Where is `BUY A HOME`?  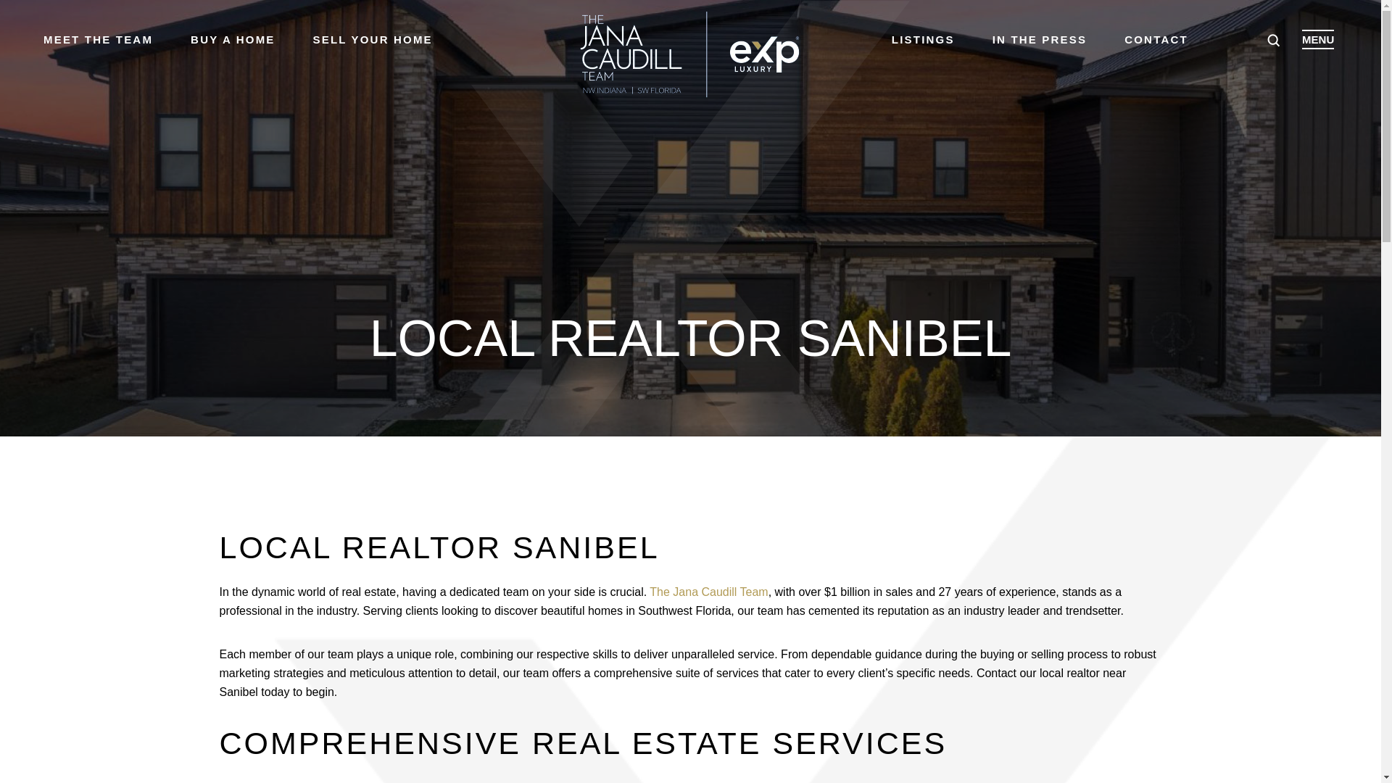
BUY A HOME is located at coordinates (232, 41).